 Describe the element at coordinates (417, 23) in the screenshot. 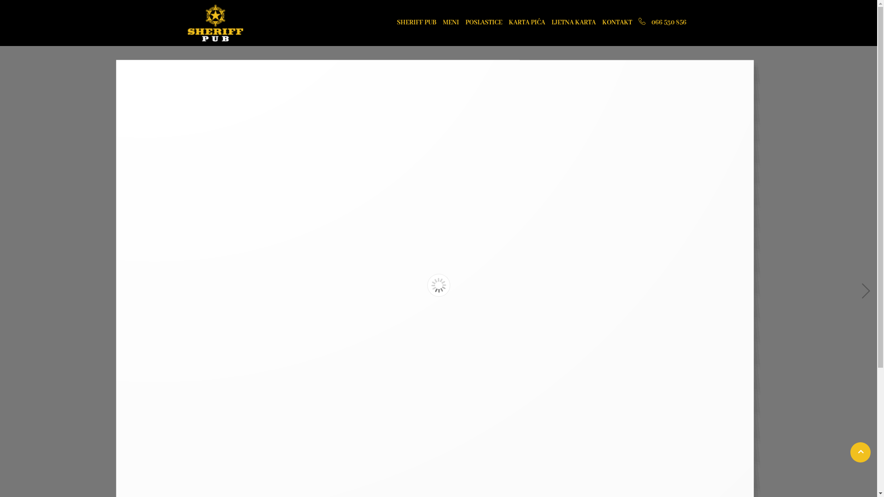

I see `SHERIFF PUB` at that location.